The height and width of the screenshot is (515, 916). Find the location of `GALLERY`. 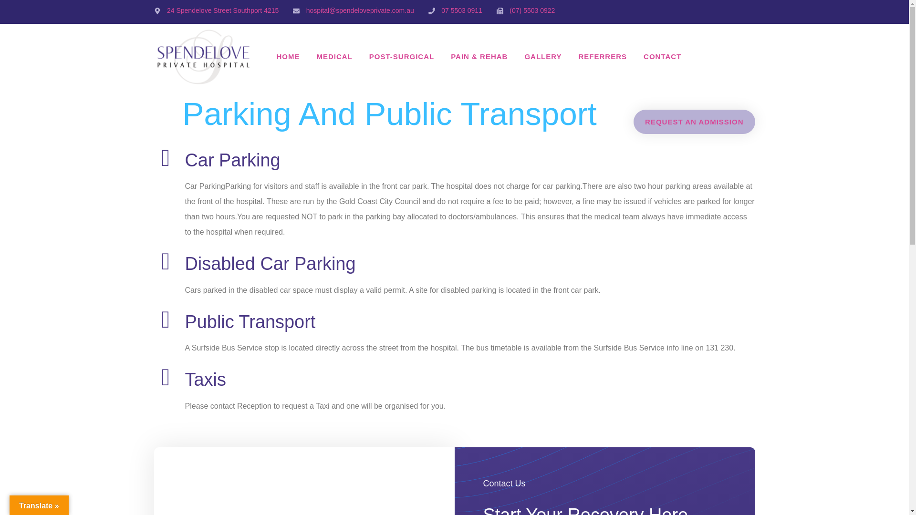

GALLERY is located at coordinates (543, 56).